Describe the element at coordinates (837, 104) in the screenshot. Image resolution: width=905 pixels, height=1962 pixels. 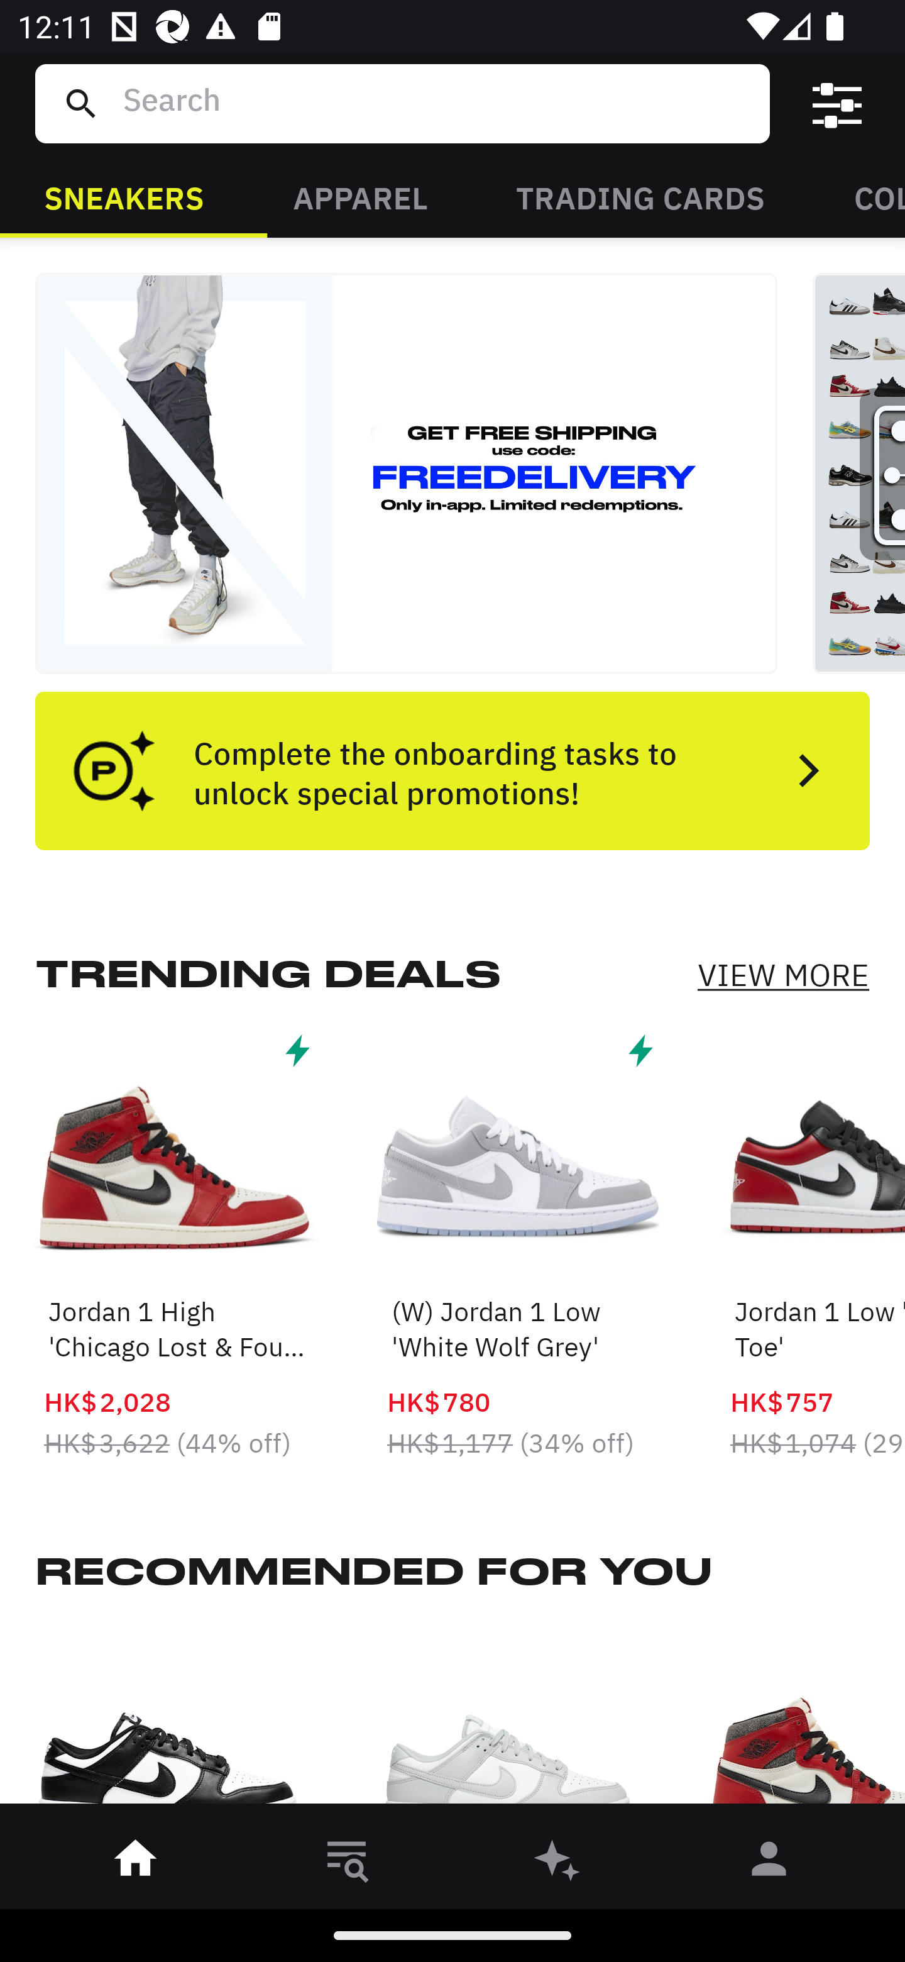
I see `` at that location.